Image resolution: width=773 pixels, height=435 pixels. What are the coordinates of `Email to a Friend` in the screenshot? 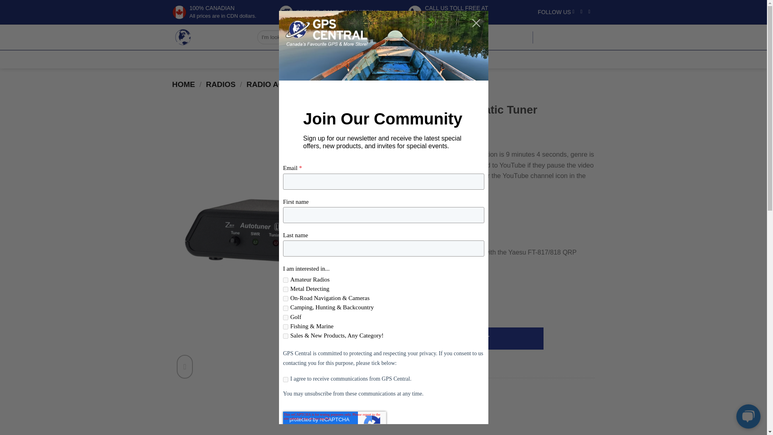 It's located at (427, 406).